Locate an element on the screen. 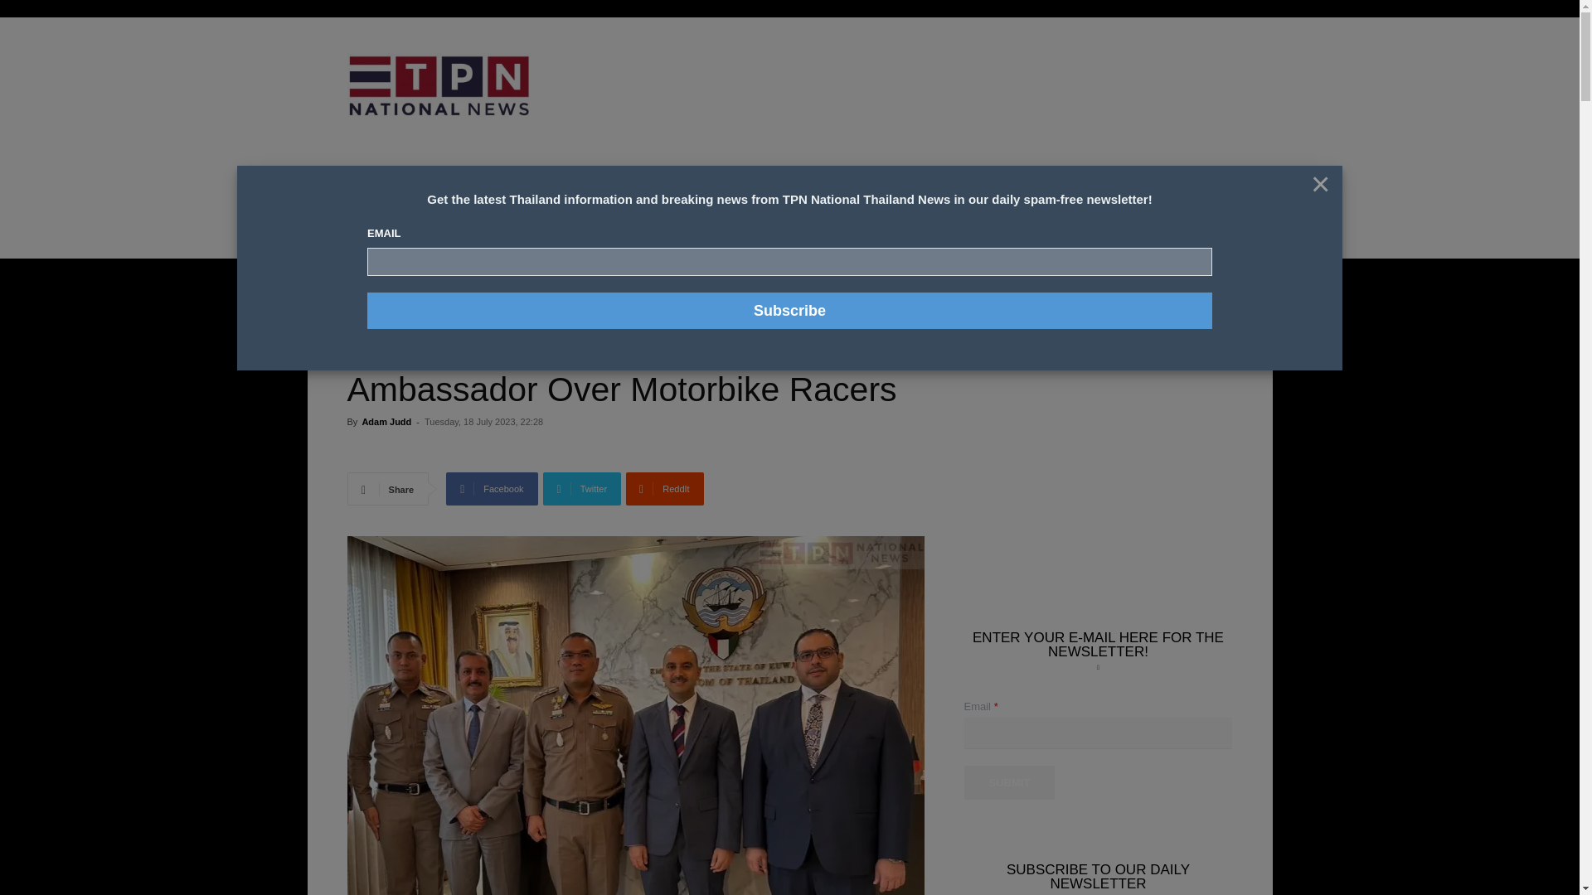 The image size is (1592, 895). Search is located at coordinates (1202, 313).